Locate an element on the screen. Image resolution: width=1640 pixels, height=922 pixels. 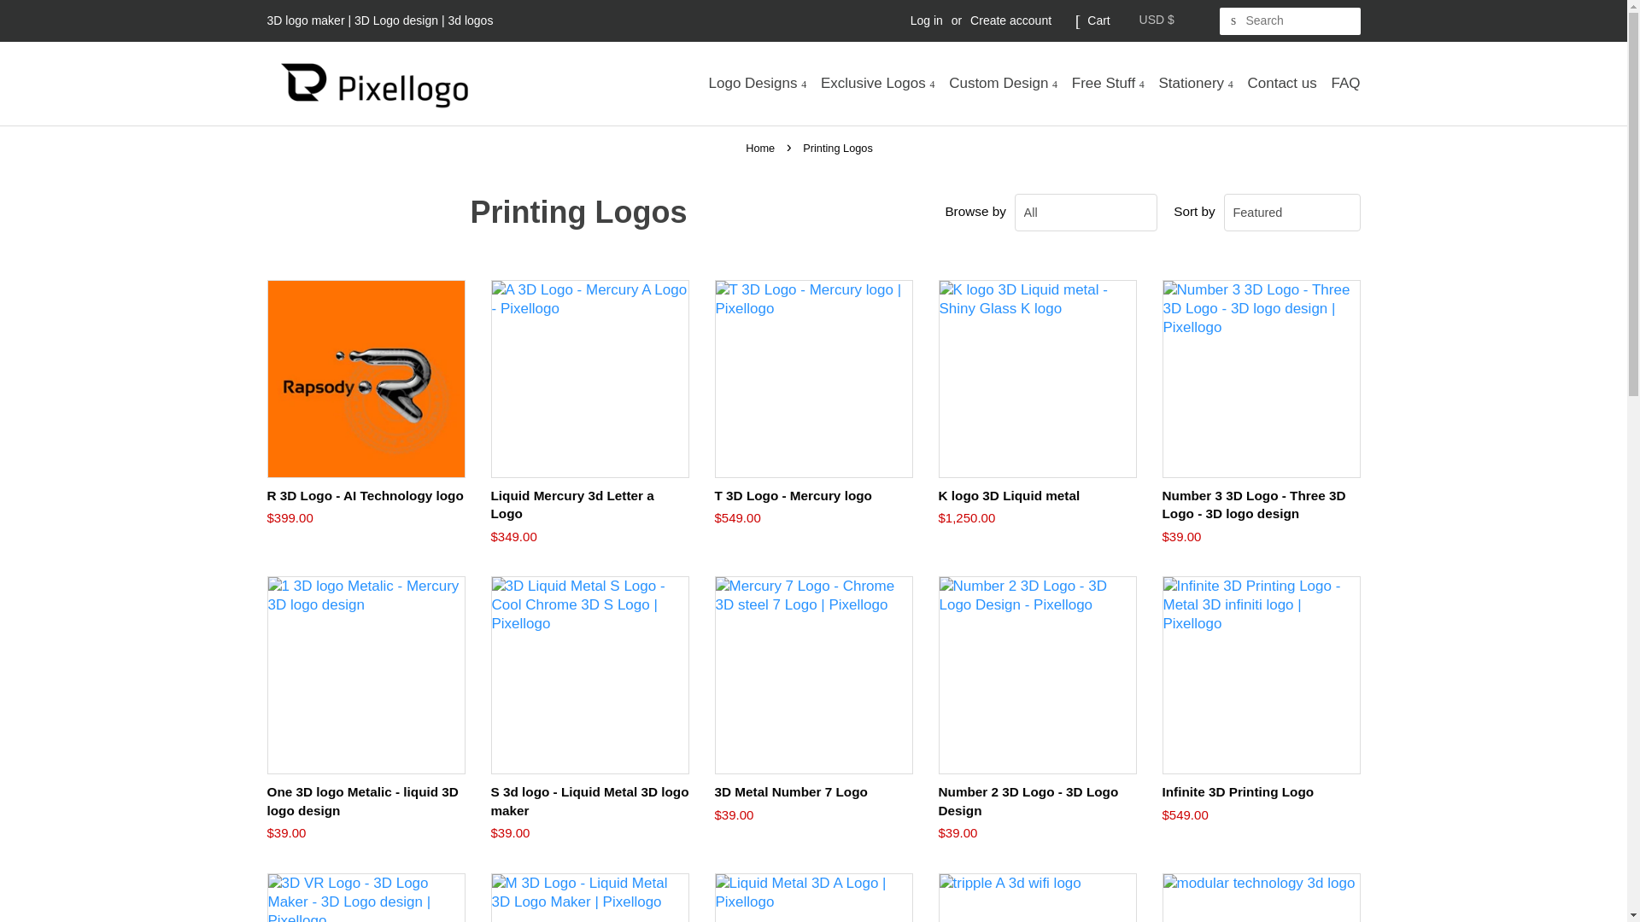
Search is located at coordinates (1233, 20).